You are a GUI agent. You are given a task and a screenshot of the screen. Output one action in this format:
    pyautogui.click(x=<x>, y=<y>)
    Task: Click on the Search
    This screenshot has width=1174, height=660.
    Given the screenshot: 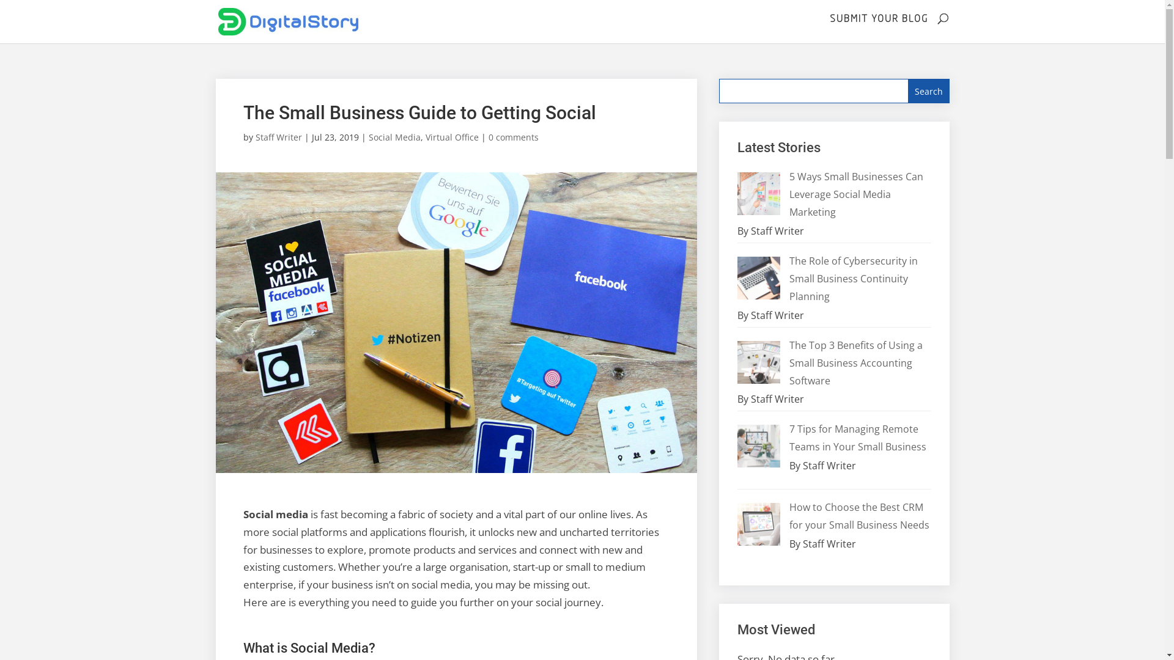 What is the action you would take?
    pyautogui.click(x=929, y=91)
    